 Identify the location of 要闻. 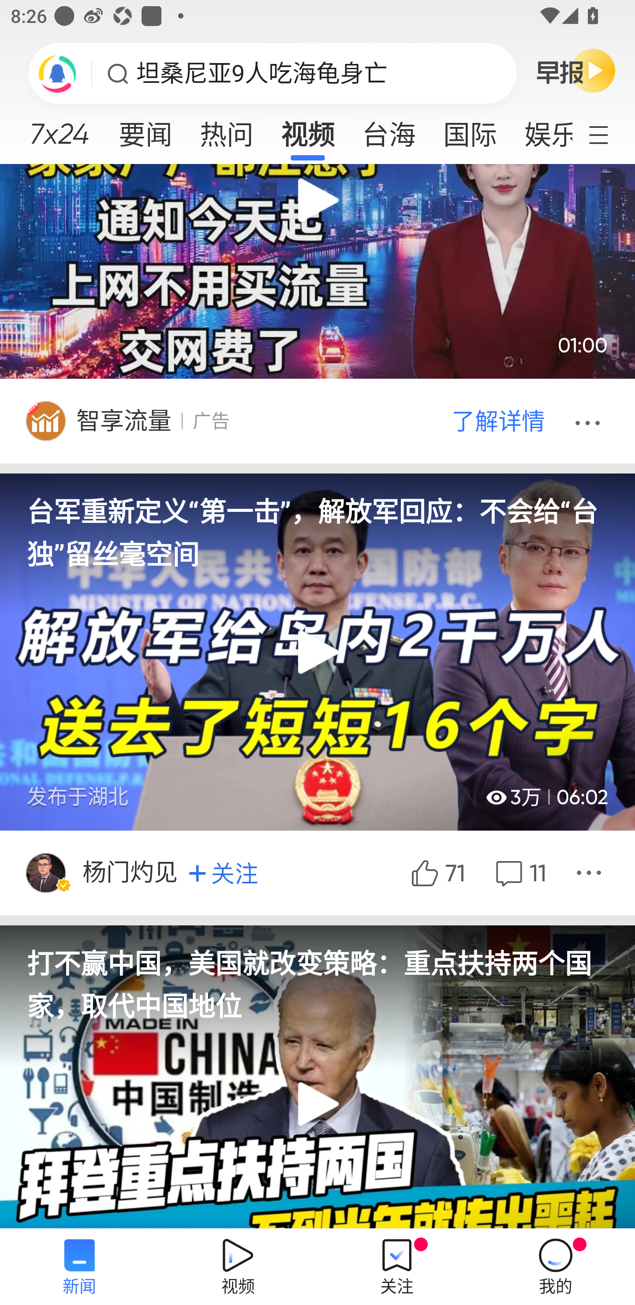
(145, 130).